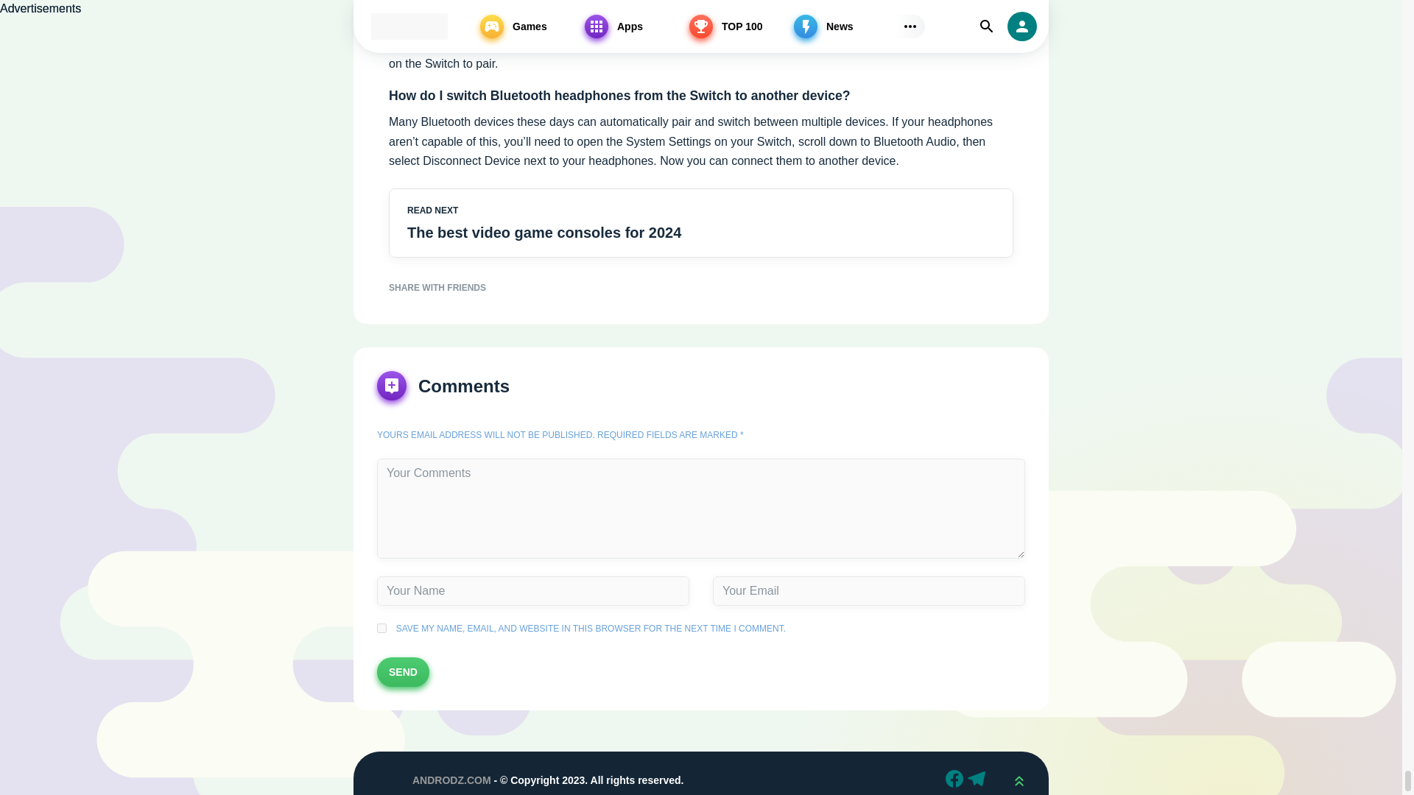 This screenshot has height=795, width=1414. Describe the element at coordinates (1019, 779) in the screenshot. I see `Scroll up` at that location.